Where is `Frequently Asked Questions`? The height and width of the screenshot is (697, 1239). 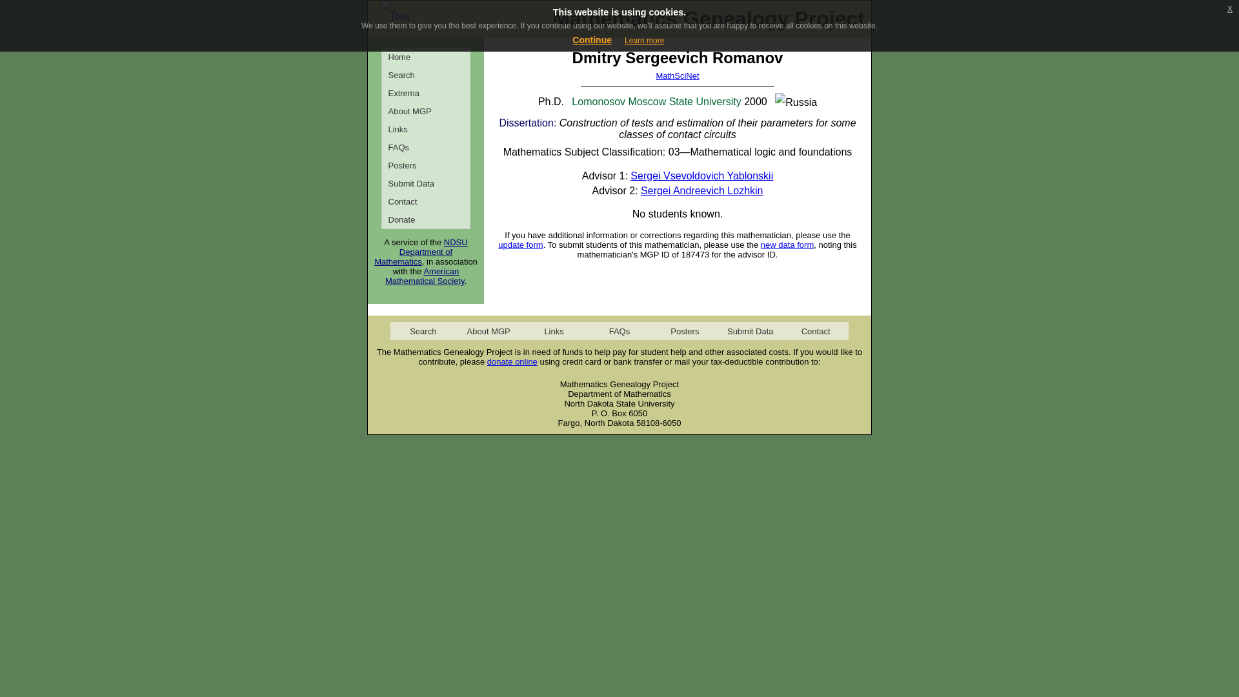 Frequently Asked Questions is located at coordinates (426, 146).